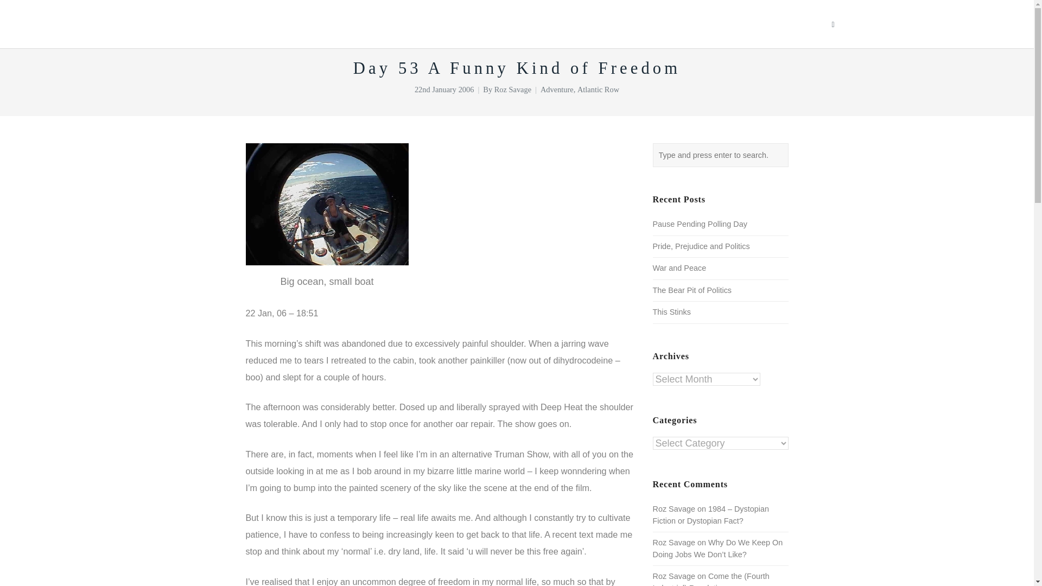 The image size is (1042, 586). Describe the element at coordinates (679, 268) in the screenshot. I see `War and Peace` at that location.